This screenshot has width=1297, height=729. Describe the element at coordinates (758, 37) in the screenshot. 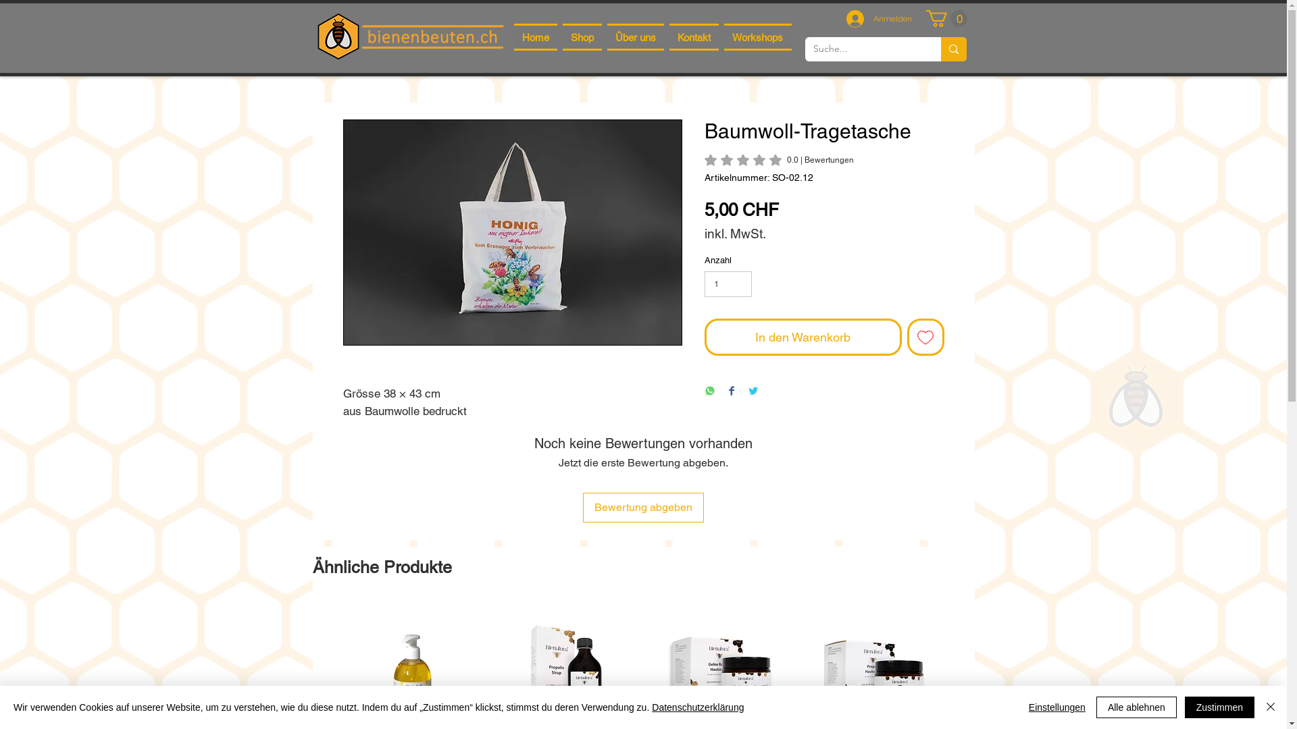

I see `Workshops` at that location.